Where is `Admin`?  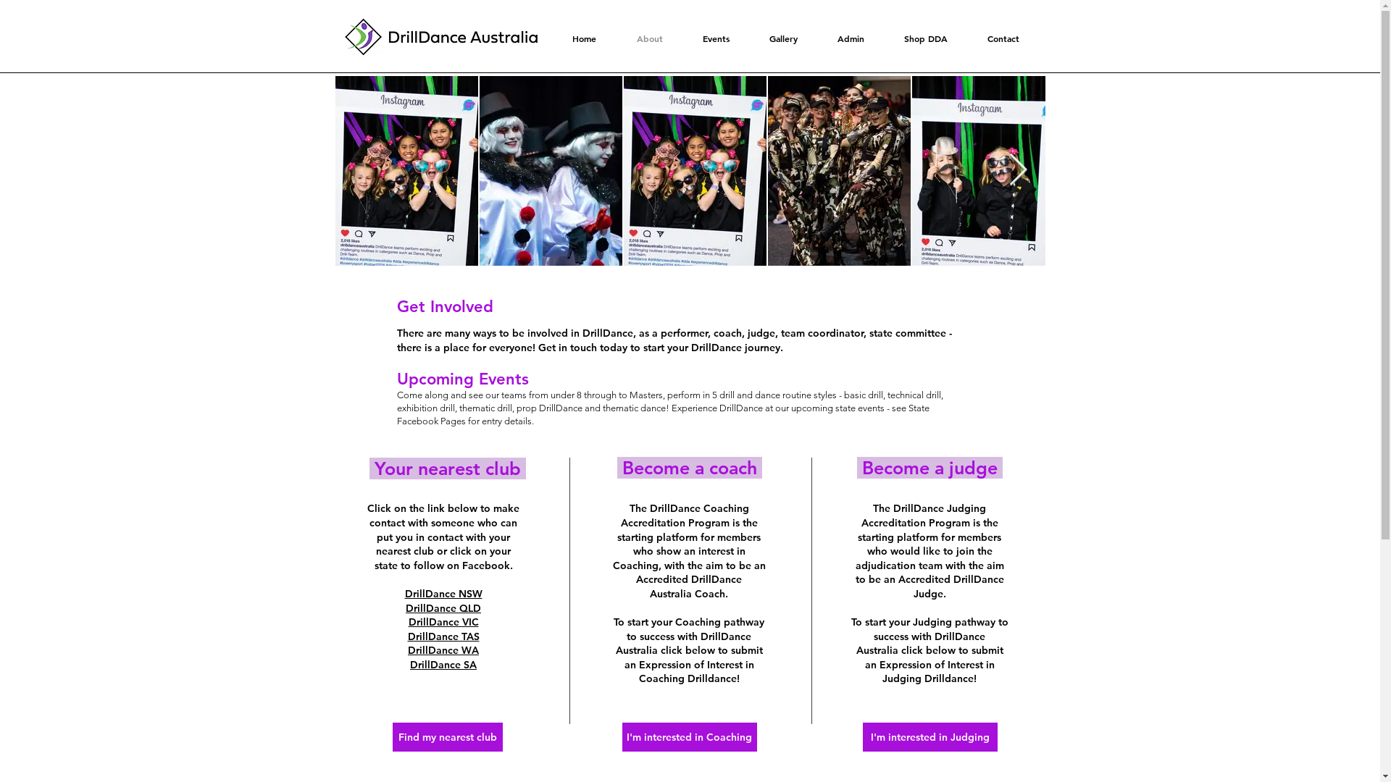
Admin is located at coordinates (851, 39).